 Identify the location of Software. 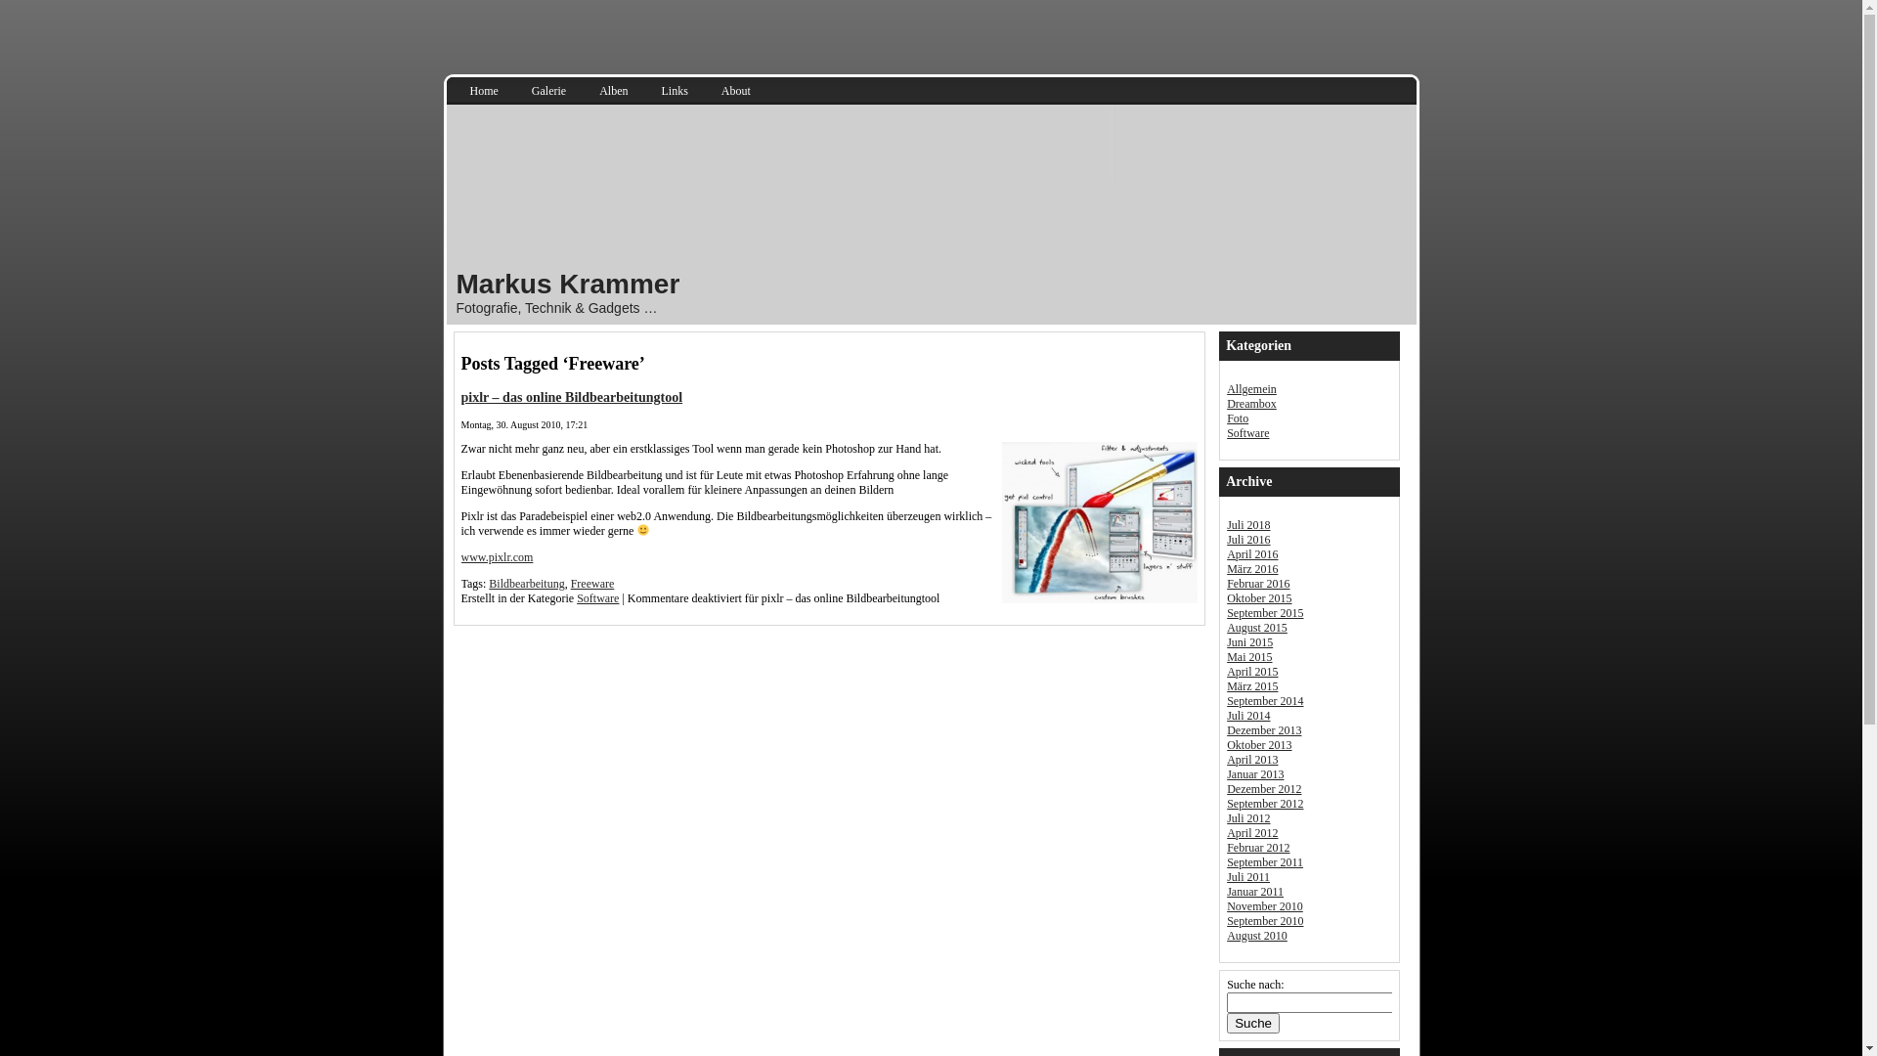
(598, 598).